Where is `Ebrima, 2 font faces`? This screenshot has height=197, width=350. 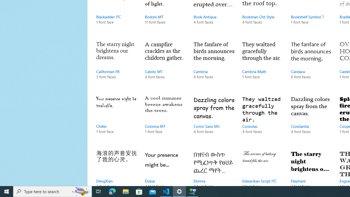 Ebrima, 2 font faces is located at coordinates (214, 167).